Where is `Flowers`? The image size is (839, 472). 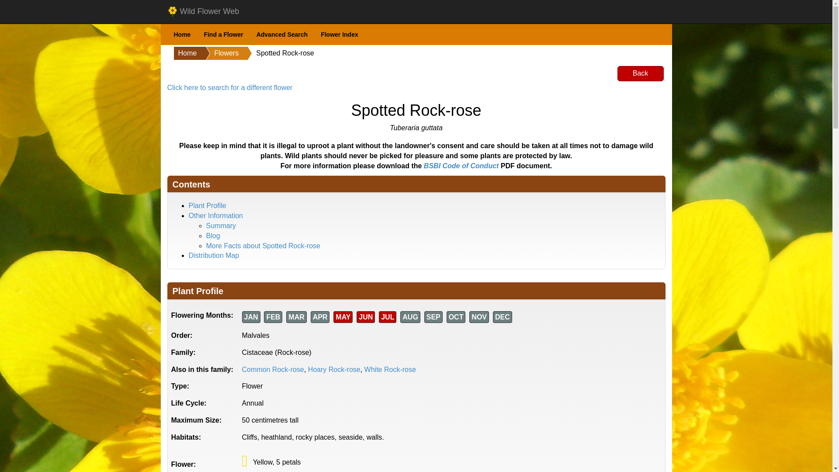
Flowers is located at coordinates (217, 53).